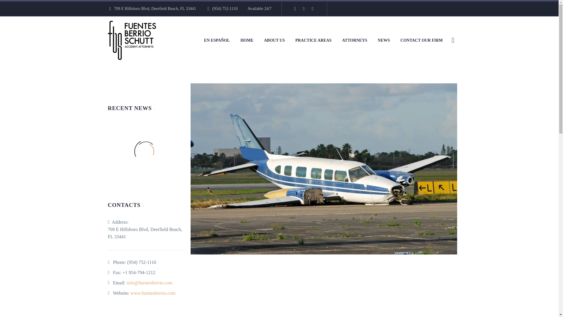 Image resolution: width=563 pixels, height=317 pixels. I want to click on Facebook, so click(295, 9).